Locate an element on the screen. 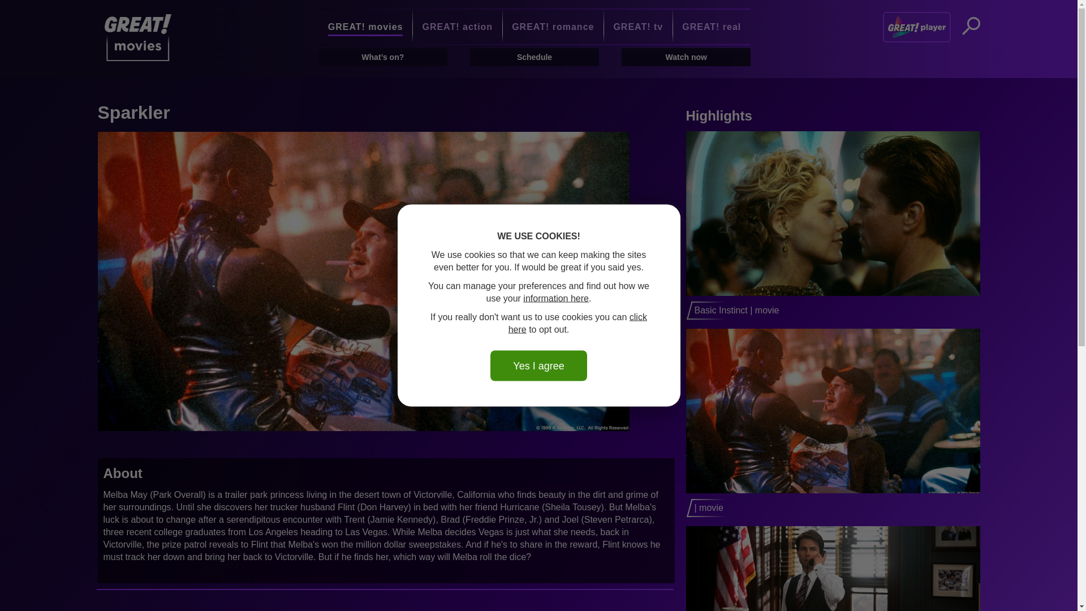 The height and width of the screenshot is (611, 1086). GREAT! movies is located at coordinates (365, 27).